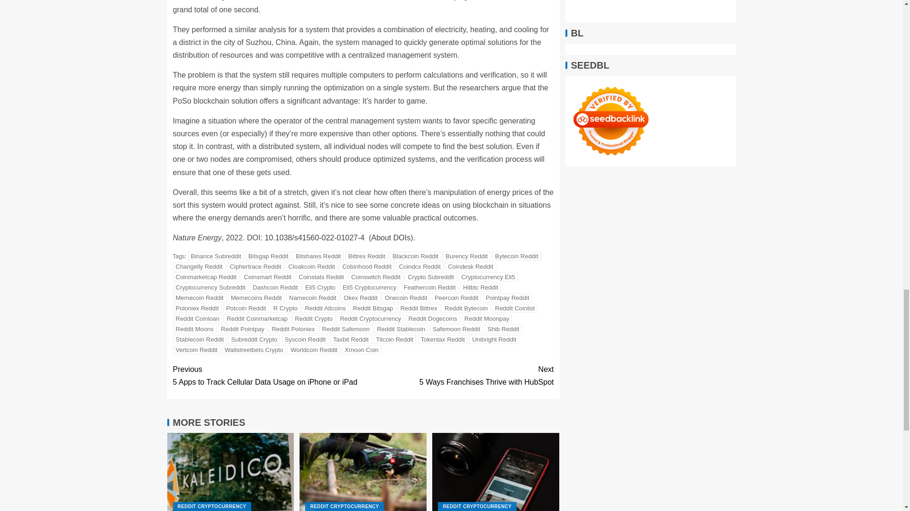  What do you see at coordinates (391, 238) in the screenshot?
I see `About DOIs` at bounding box center [391, 238].